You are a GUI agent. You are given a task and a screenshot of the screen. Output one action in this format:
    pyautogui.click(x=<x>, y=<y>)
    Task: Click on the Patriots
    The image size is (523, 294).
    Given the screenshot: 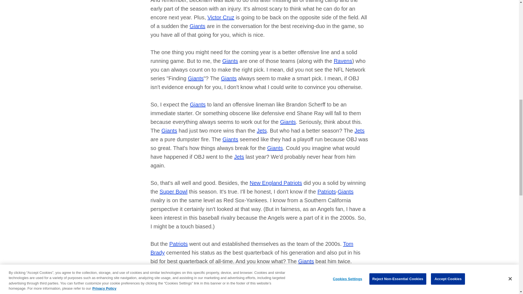 What is the action you would take?
    pyautogui.click(x=183, y=279)
    